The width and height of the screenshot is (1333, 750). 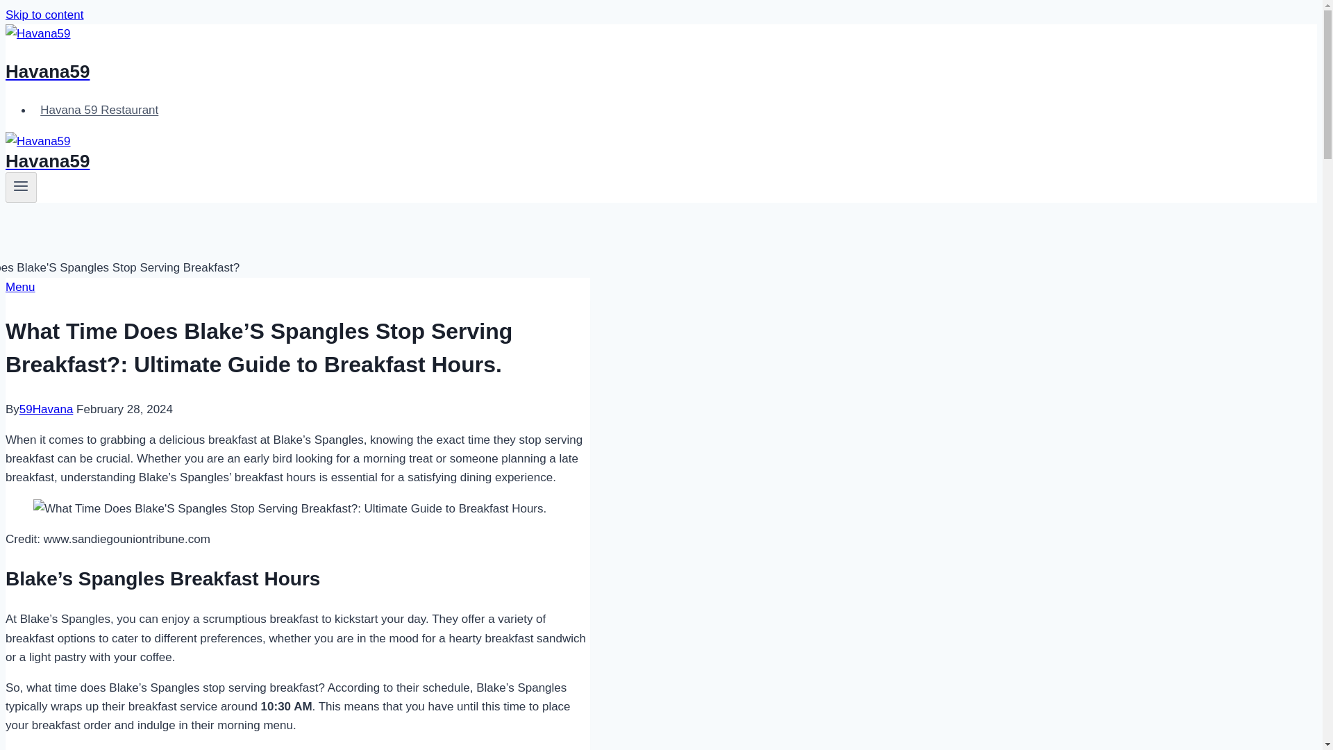 What do you see at coordinates (453, 54) in the screenshot?
I see `Havana59` at bounding box center [453, 54].